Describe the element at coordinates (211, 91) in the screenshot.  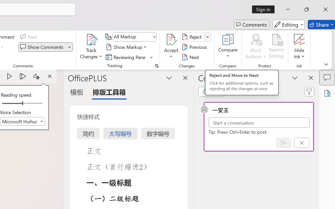
I see `New comment` at that location.